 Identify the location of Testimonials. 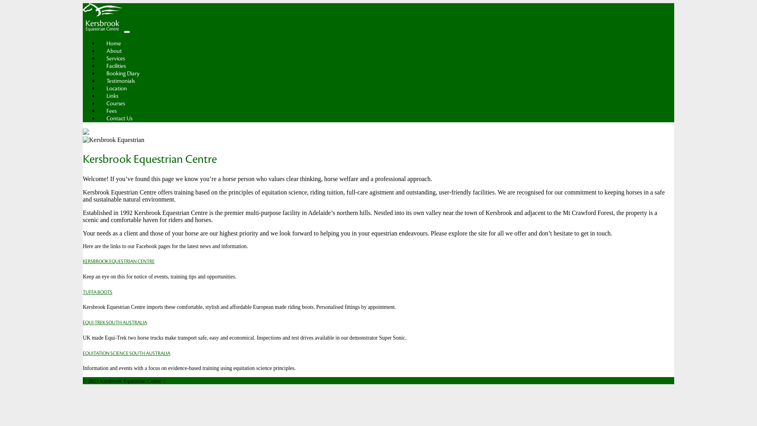
(121, 81).